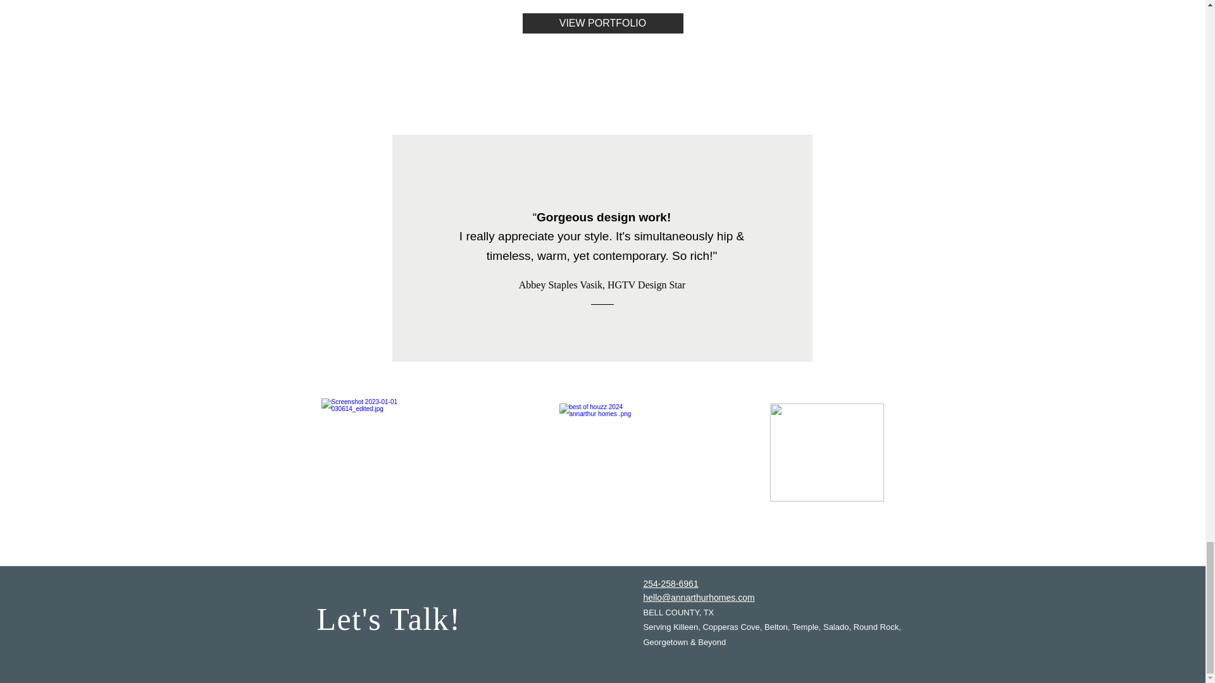  Describe the element at coordinates (670, 583) in the screenshot. I see `254-258-6961` at that location.